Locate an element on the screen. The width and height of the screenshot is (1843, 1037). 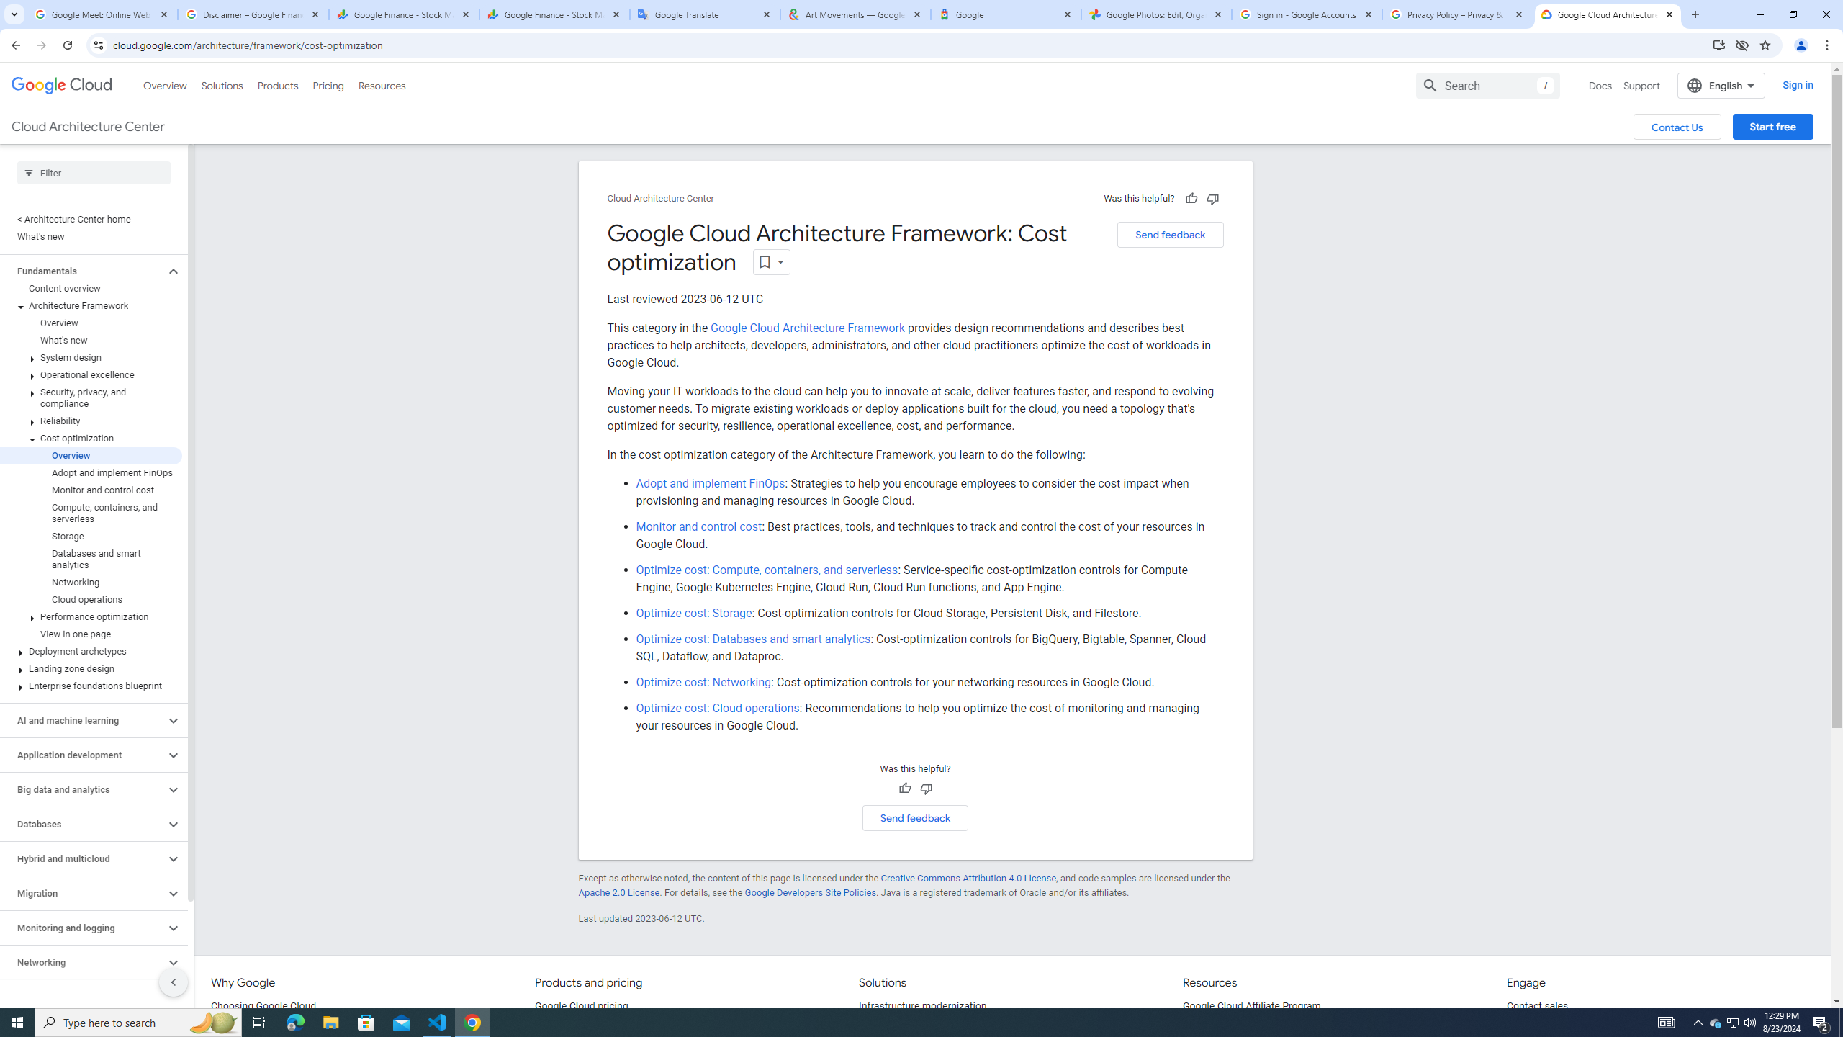
Storage is located at coordinates (91, 536).